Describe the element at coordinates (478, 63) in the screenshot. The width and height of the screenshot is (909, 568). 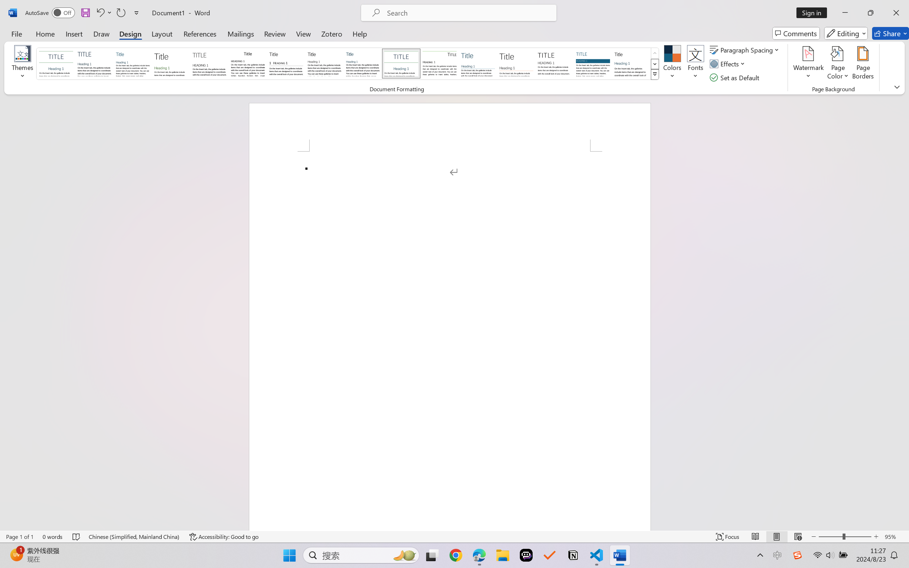
I see `Lines (Simple)` at that location.